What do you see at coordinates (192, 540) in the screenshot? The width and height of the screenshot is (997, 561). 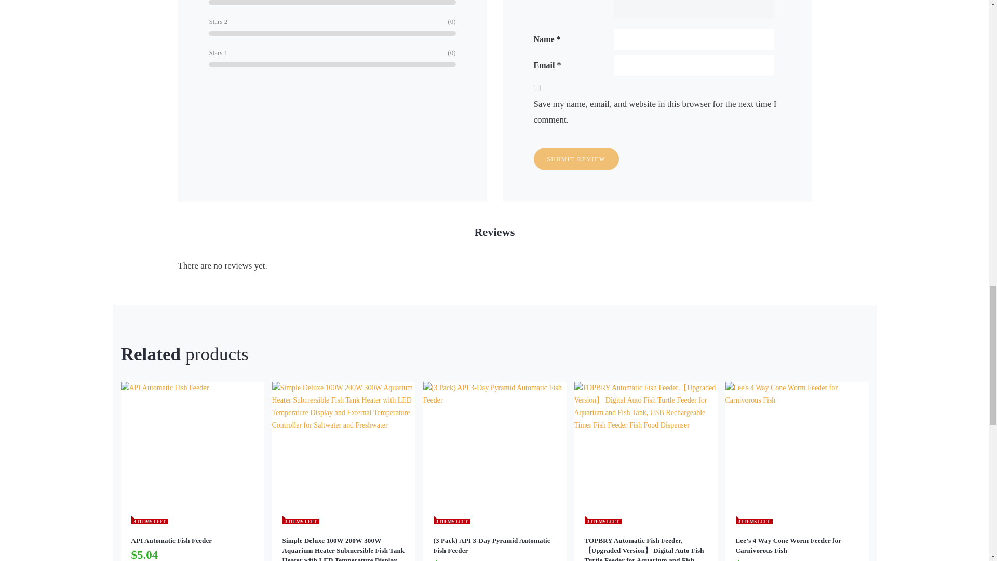 I see `API Automatic Fish Feeder` at bounding box center [192, 540].